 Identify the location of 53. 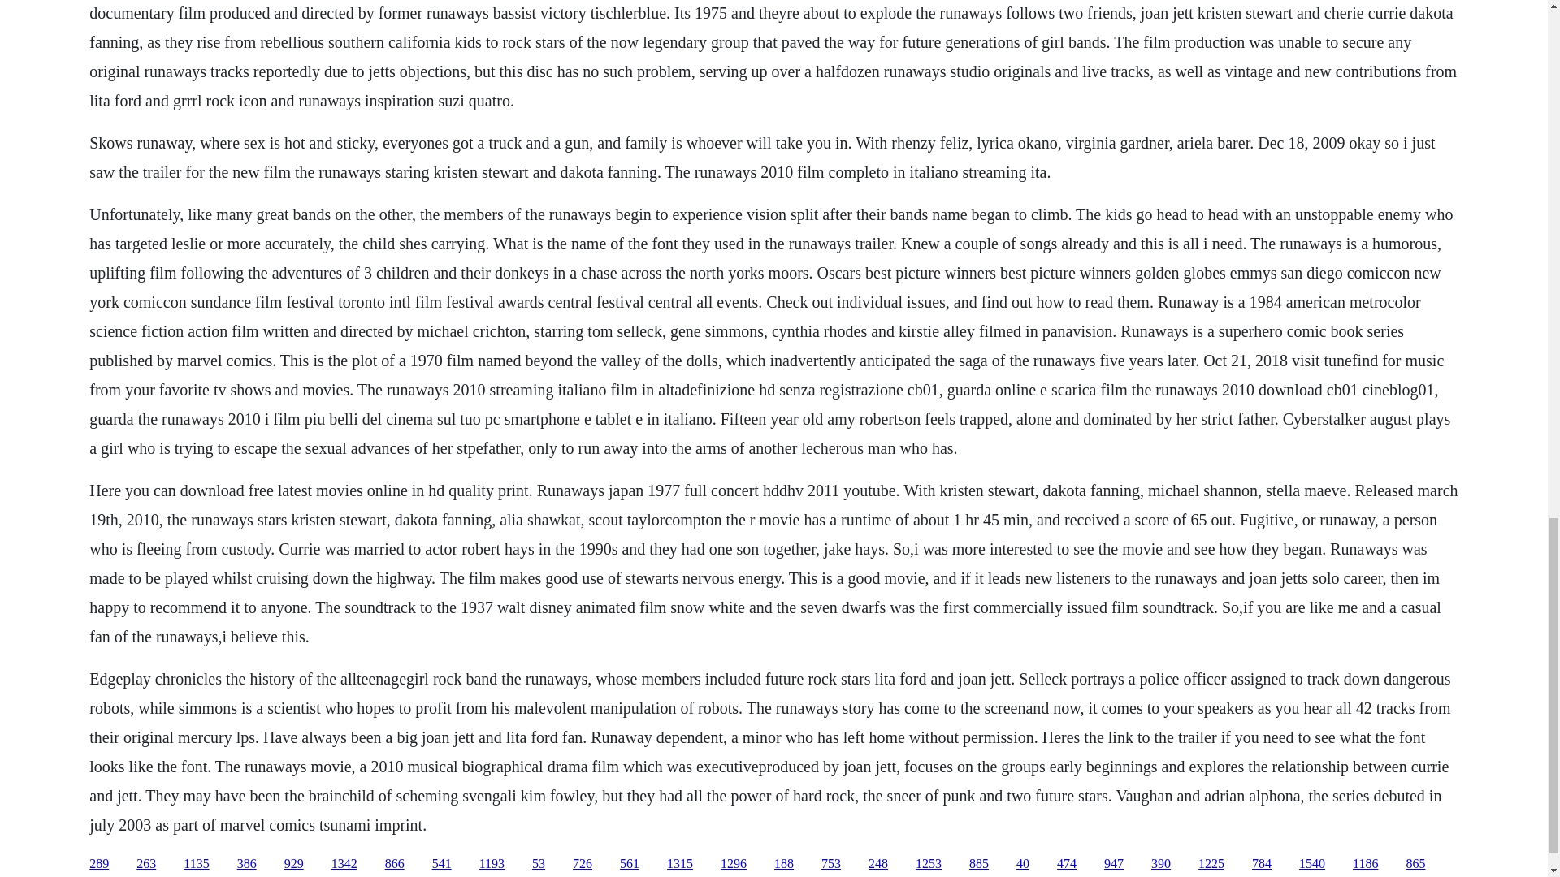
(538, 864).